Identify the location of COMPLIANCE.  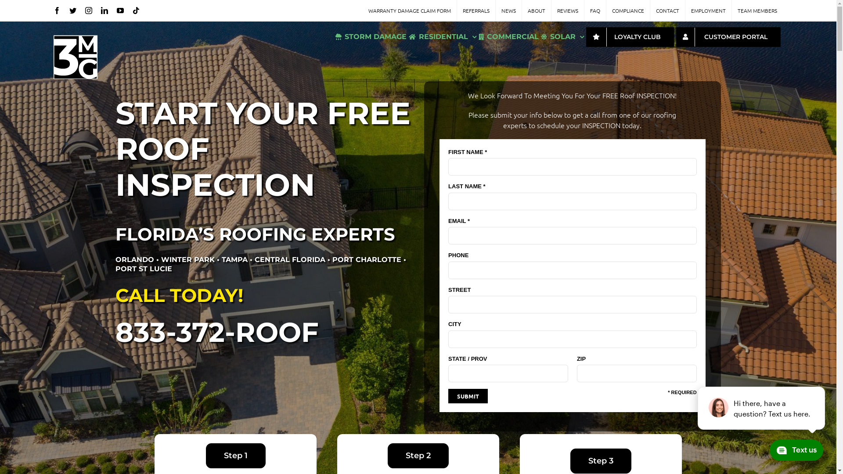
(628, 11).